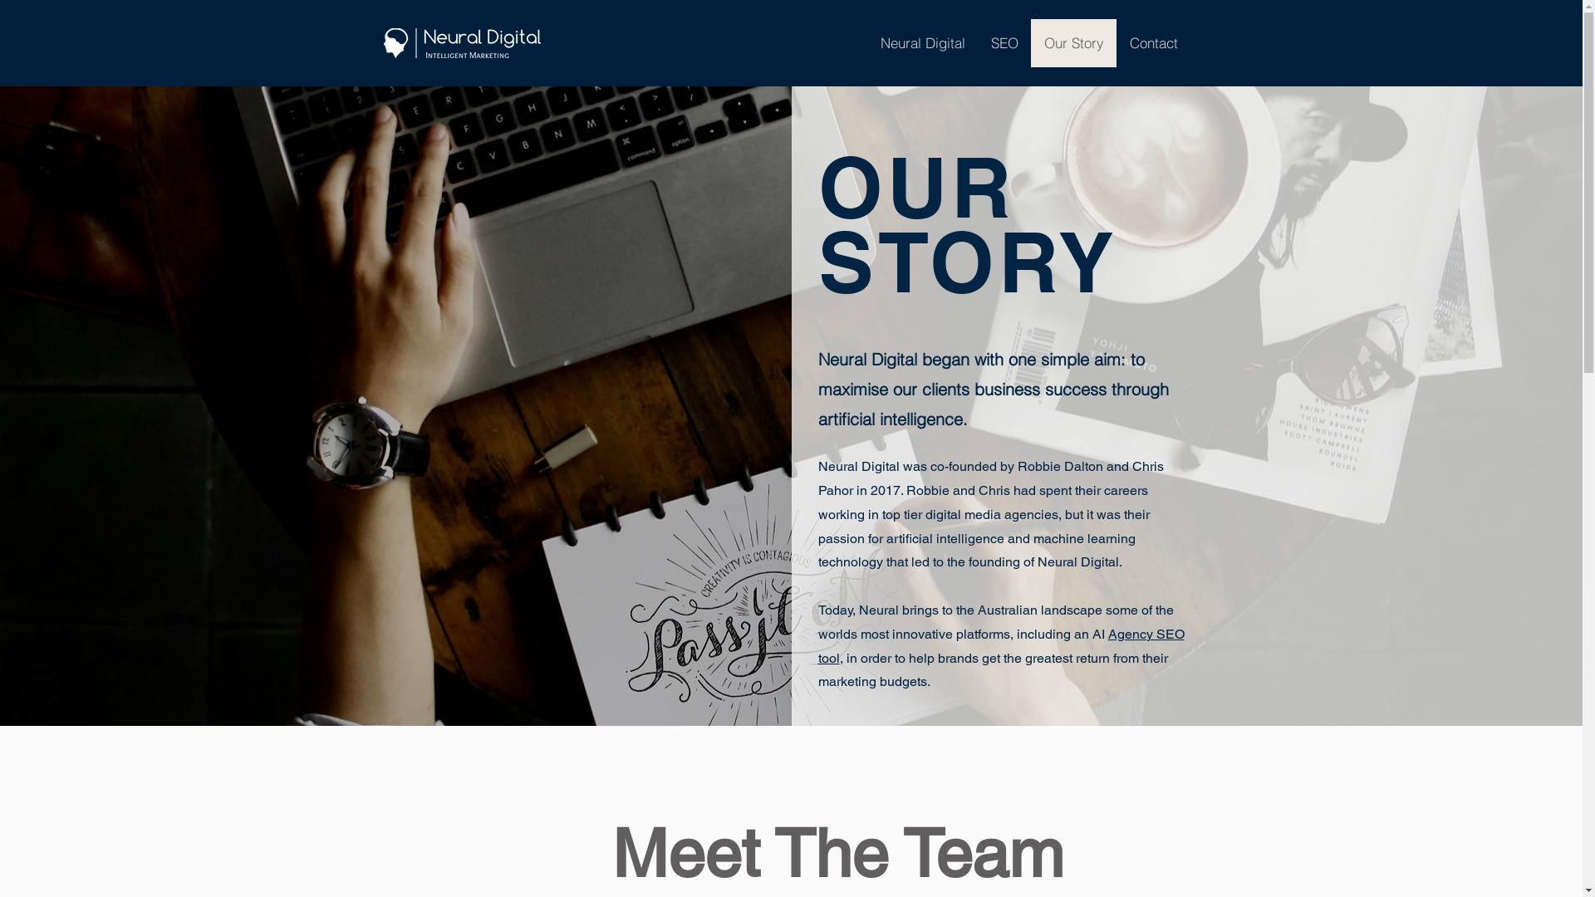  I want to click on SEO, so click(1004, 43).